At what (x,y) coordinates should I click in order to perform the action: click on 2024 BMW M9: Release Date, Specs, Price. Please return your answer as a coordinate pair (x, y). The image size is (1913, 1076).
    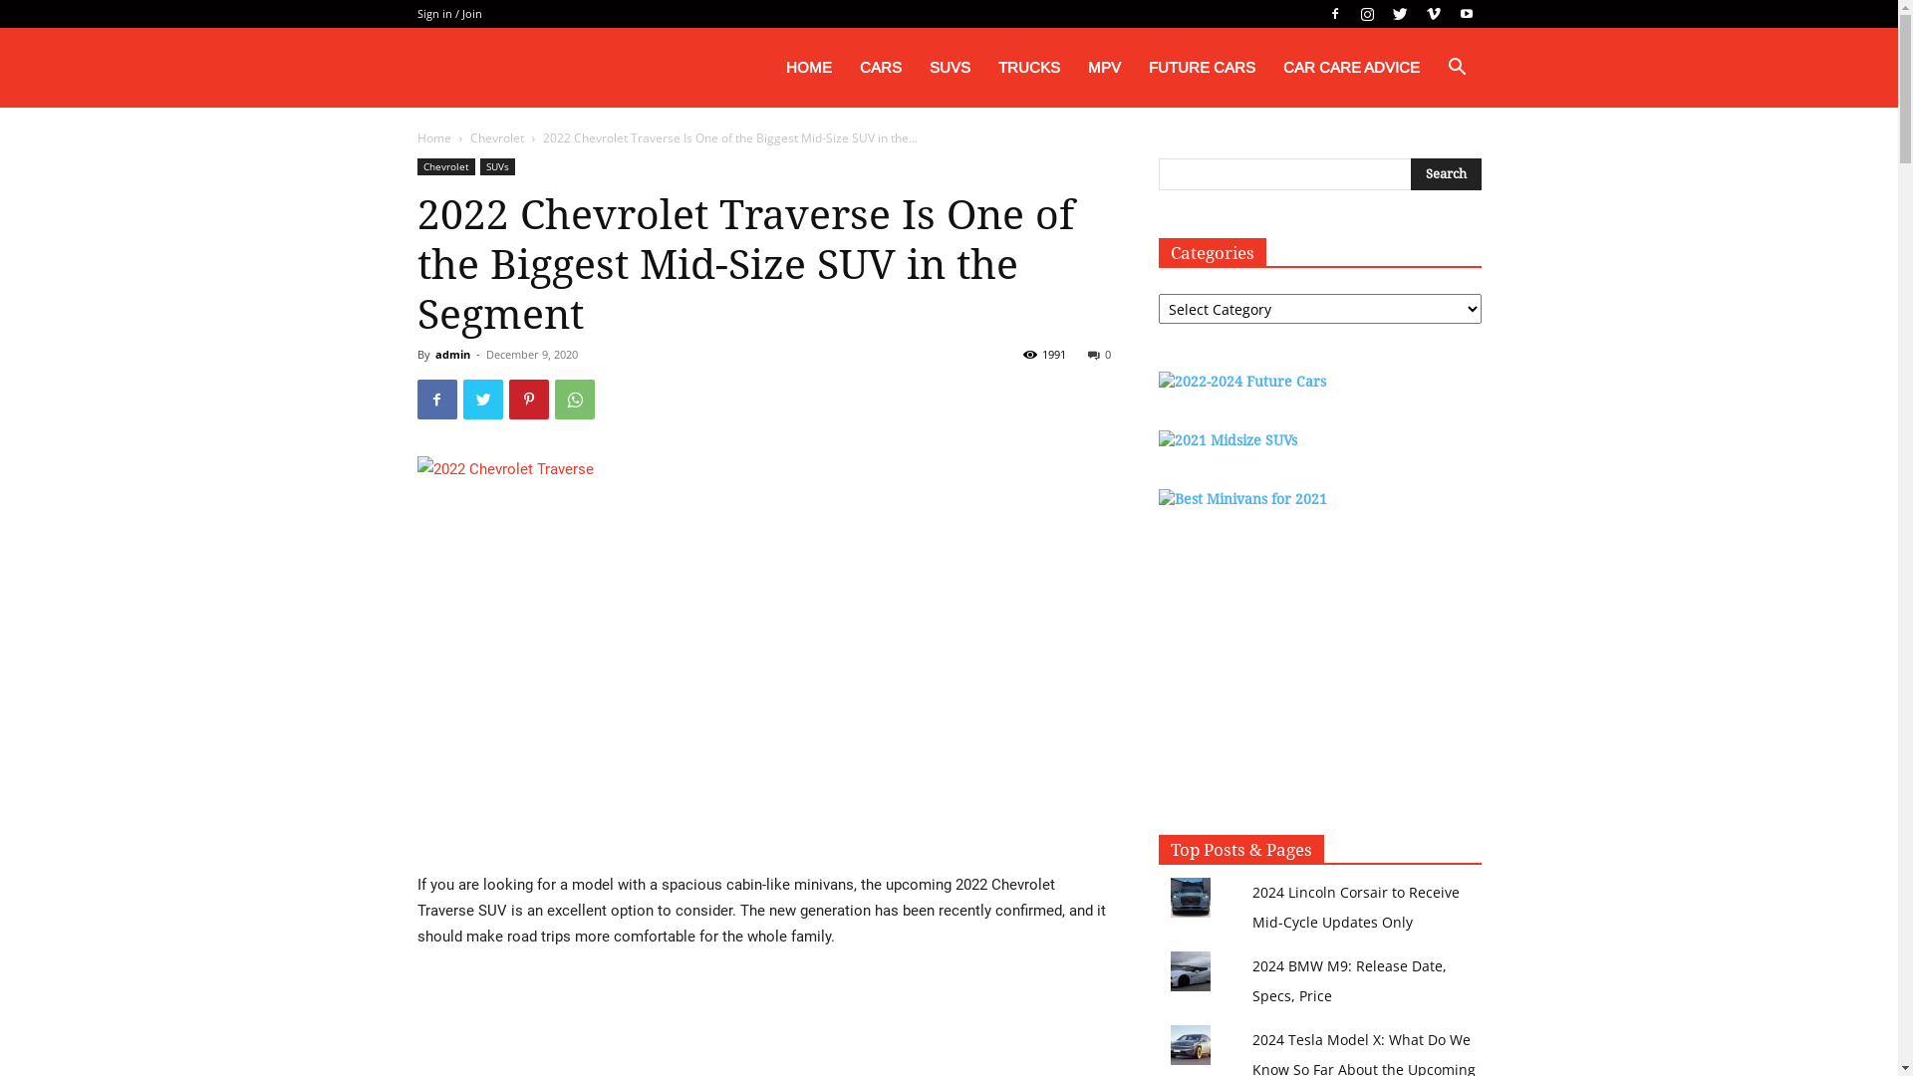
    Looking at the image, I should click on (1349, 980).